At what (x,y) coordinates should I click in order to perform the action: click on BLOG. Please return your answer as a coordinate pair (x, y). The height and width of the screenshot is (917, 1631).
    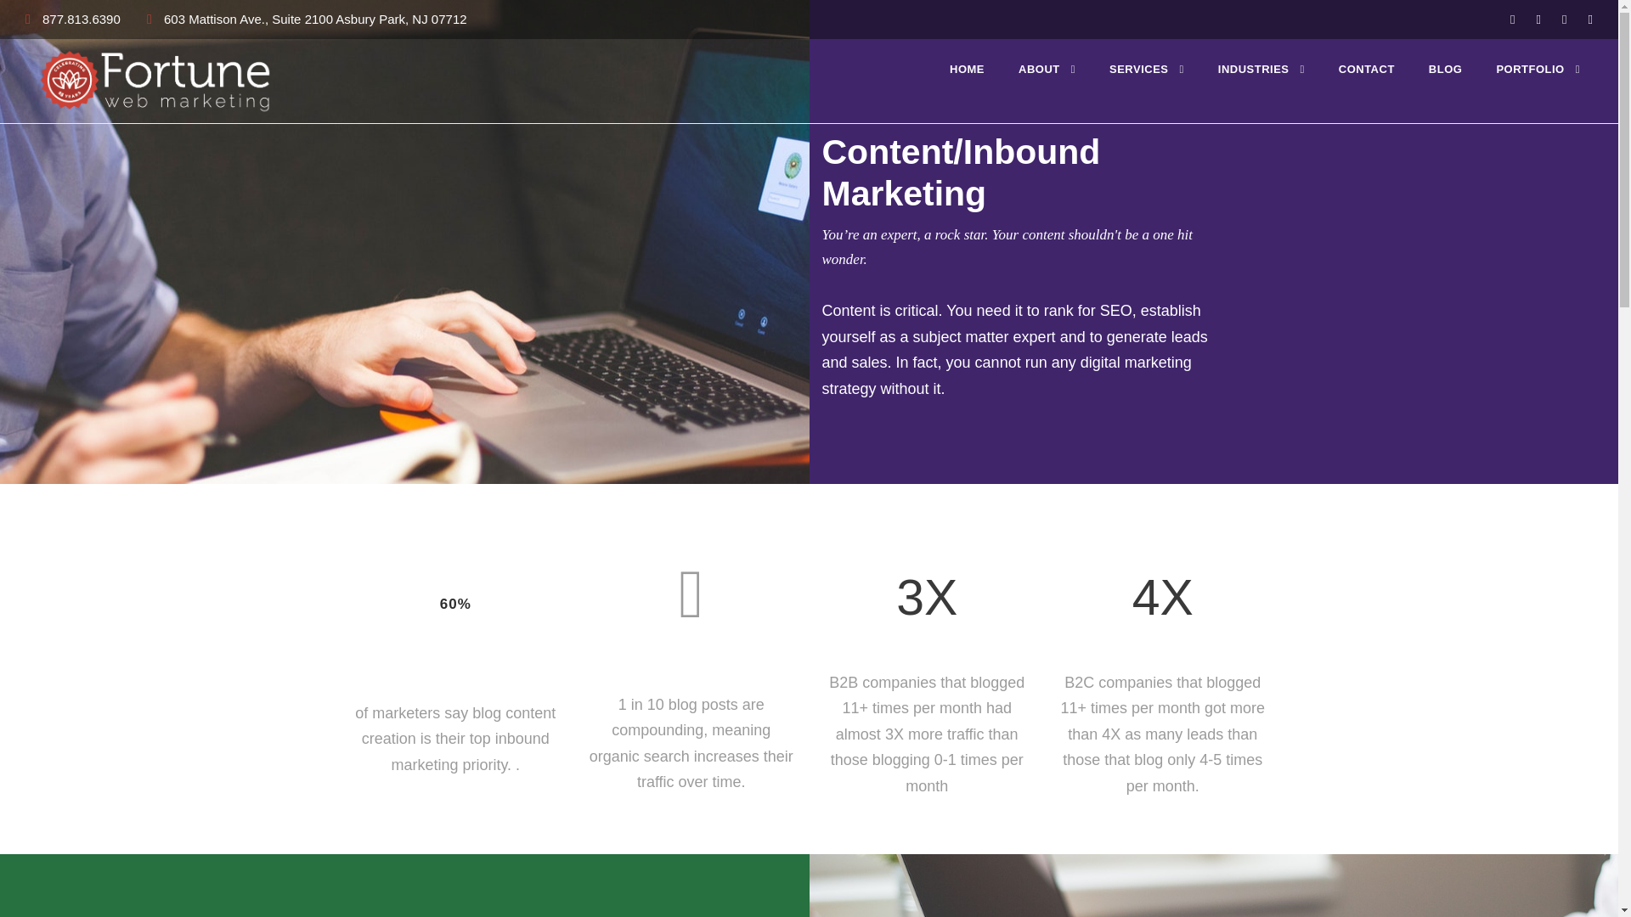
    Looking at the image, I should click on (1446, 68).